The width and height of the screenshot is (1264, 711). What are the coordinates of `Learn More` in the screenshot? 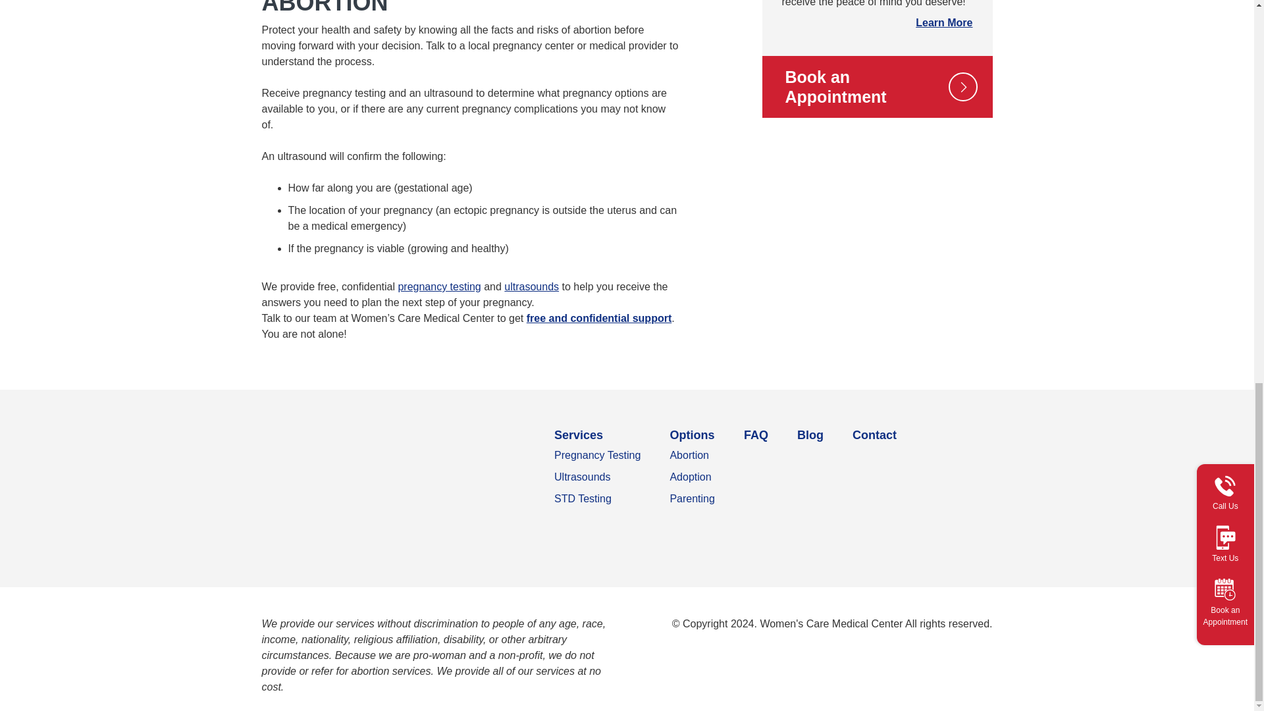 It's located at (943, 22).